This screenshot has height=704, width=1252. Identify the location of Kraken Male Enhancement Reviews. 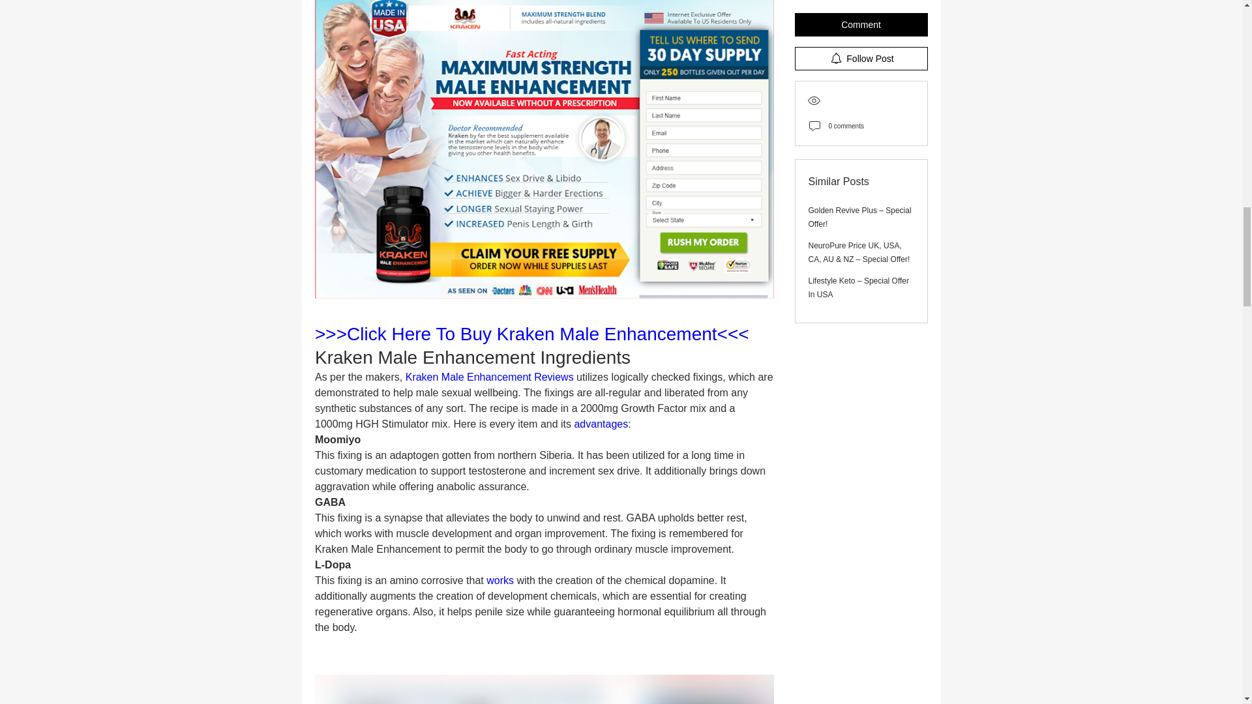
(489, 377).